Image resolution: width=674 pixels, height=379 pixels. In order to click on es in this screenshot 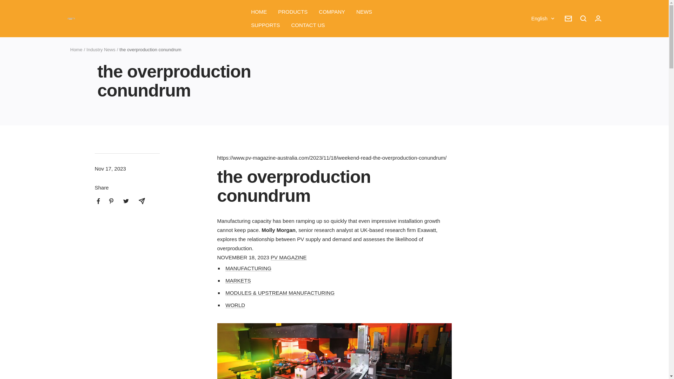, I will do `click(538, 89)`.